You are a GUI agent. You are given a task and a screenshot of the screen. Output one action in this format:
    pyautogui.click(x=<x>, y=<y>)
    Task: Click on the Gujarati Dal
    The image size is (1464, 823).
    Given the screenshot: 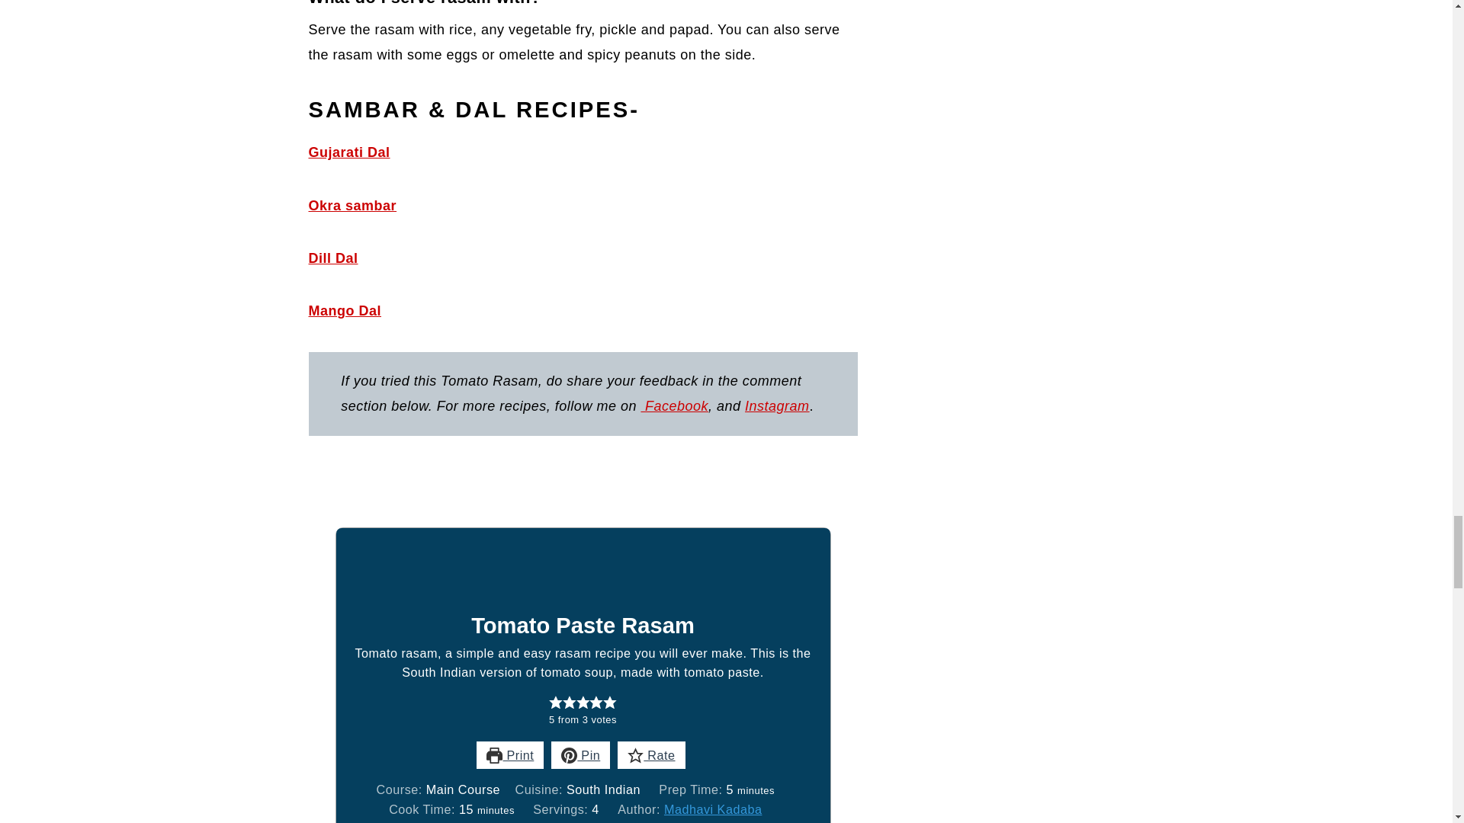 What is the action you would take?
    pyautogui.click(x=348, y=152)
    